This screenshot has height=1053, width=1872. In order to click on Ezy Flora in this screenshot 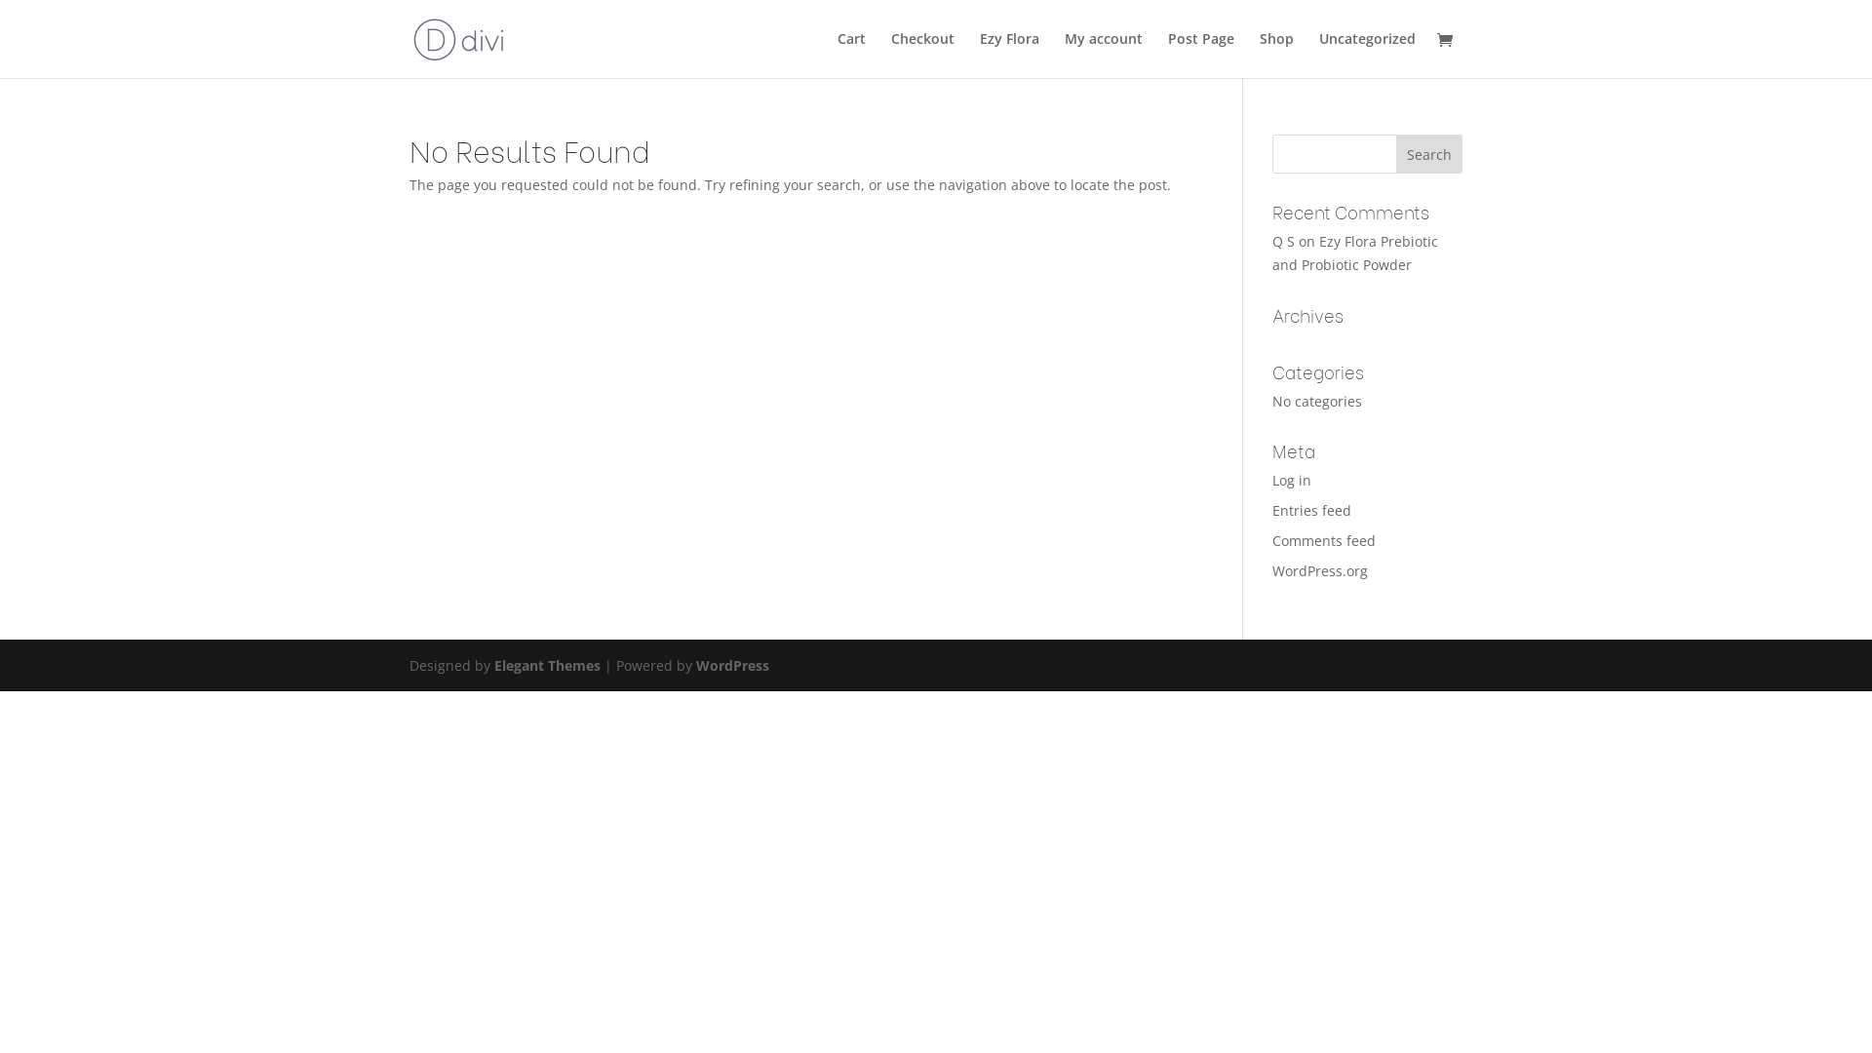, I will do `click(1010, 55)`.